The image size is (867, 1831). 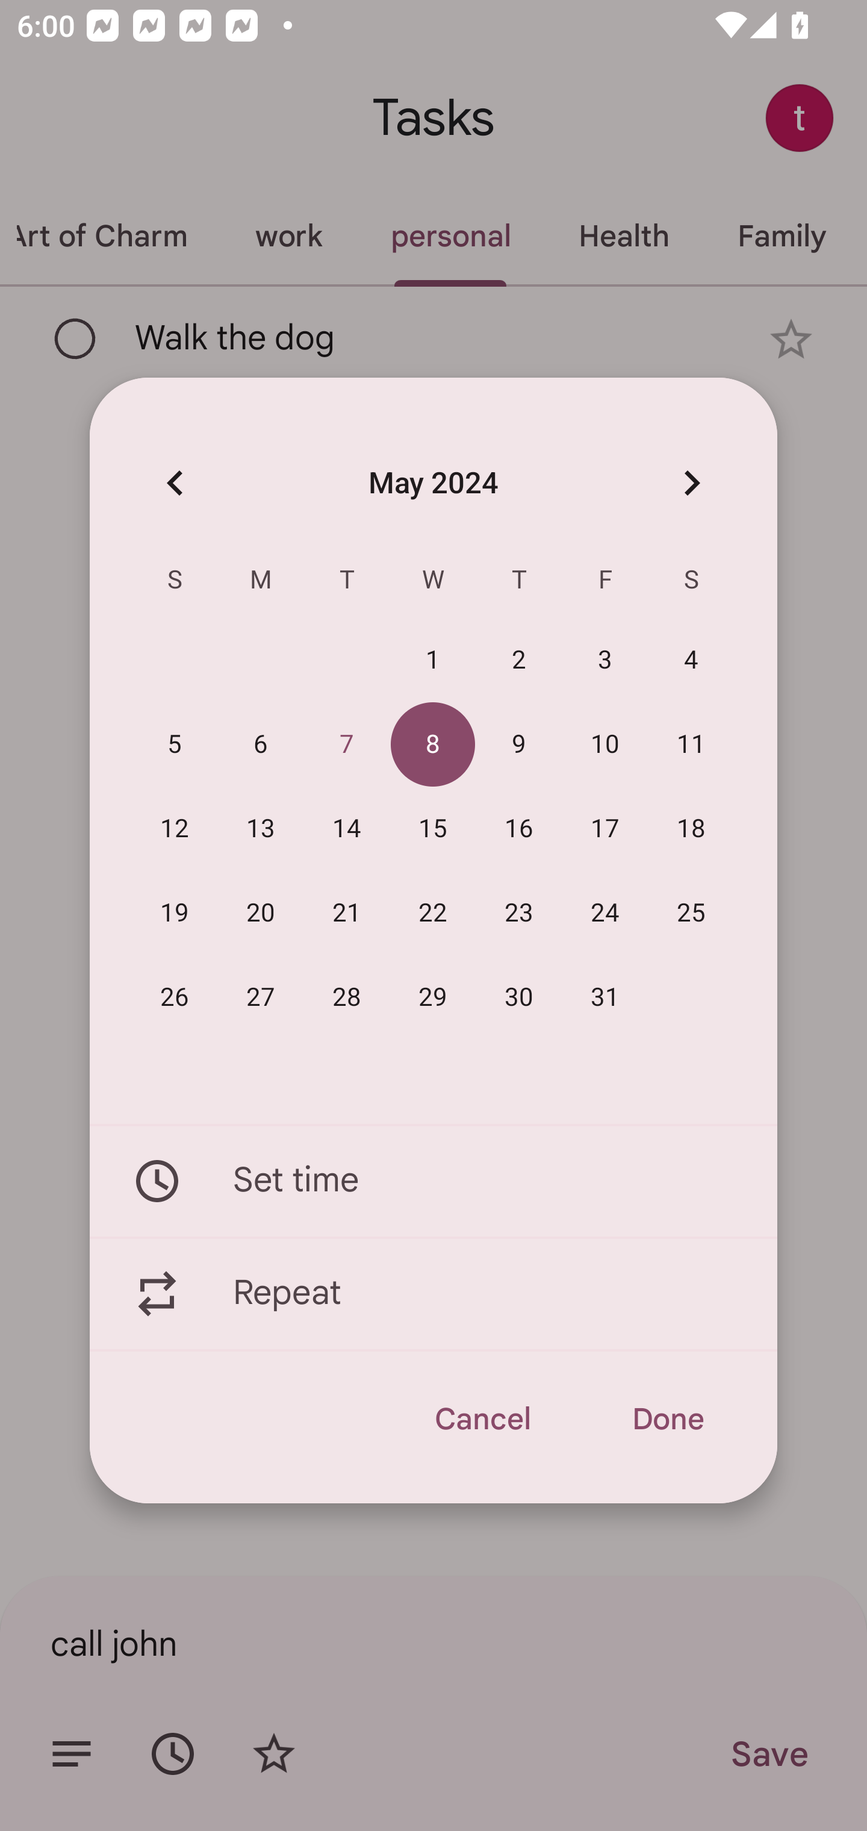 I want to click on 1 01 May 2024, so click(x=433, y=661).